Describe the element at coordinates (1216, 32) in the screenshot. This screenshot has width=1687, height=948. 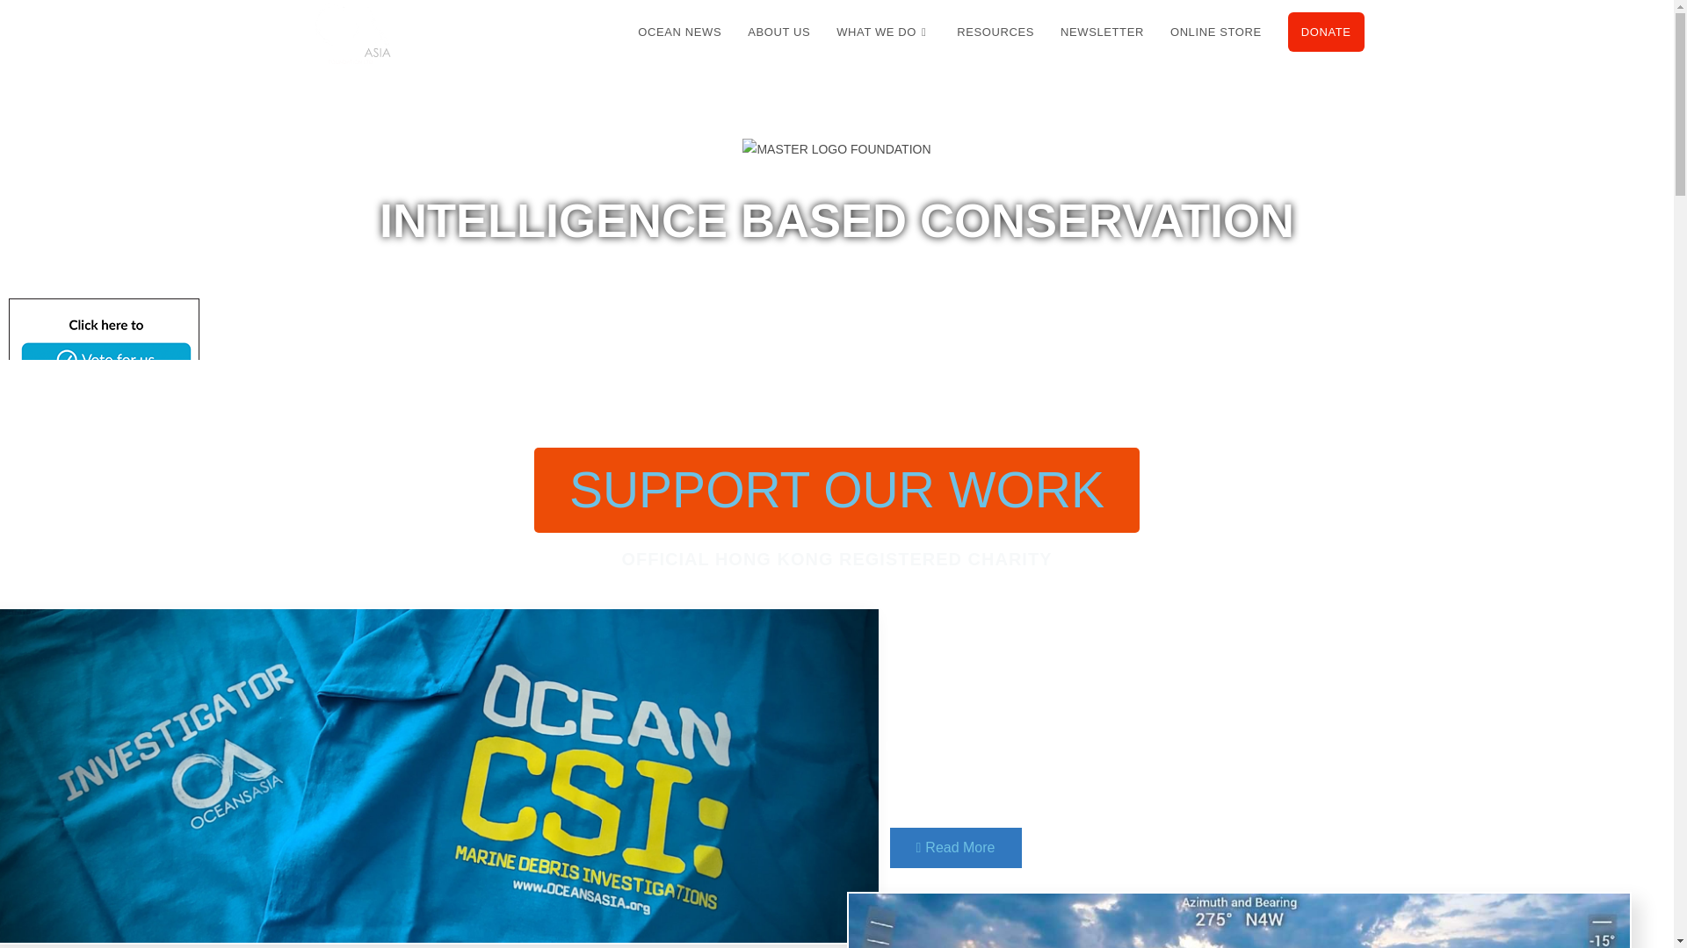
I see `ONLINE STORE` at that location.